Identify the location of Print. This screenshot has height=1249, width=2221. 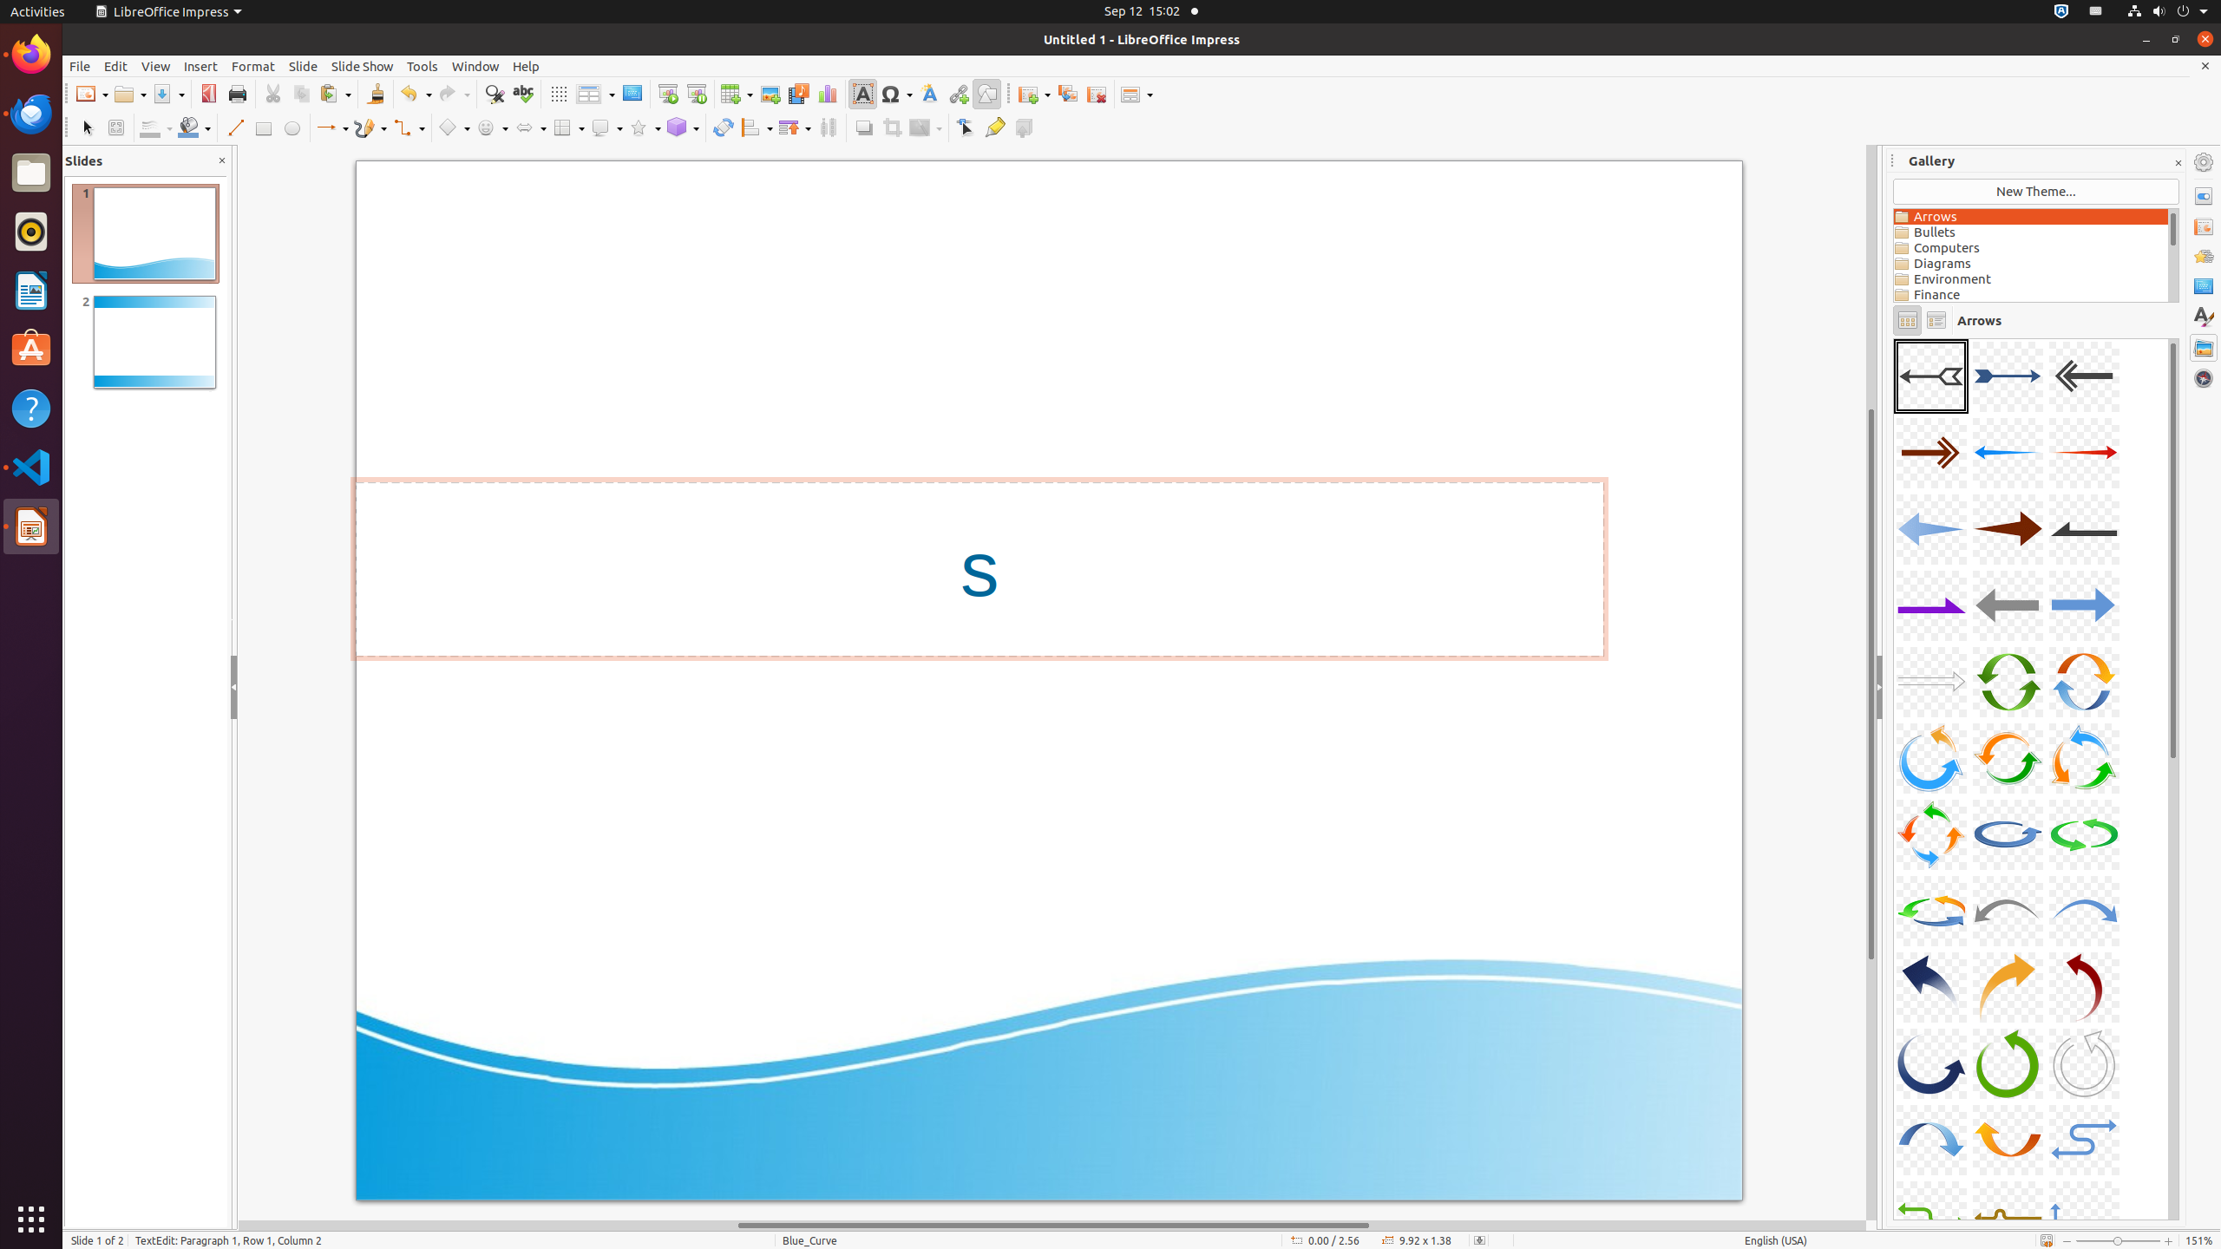
(238, 94).